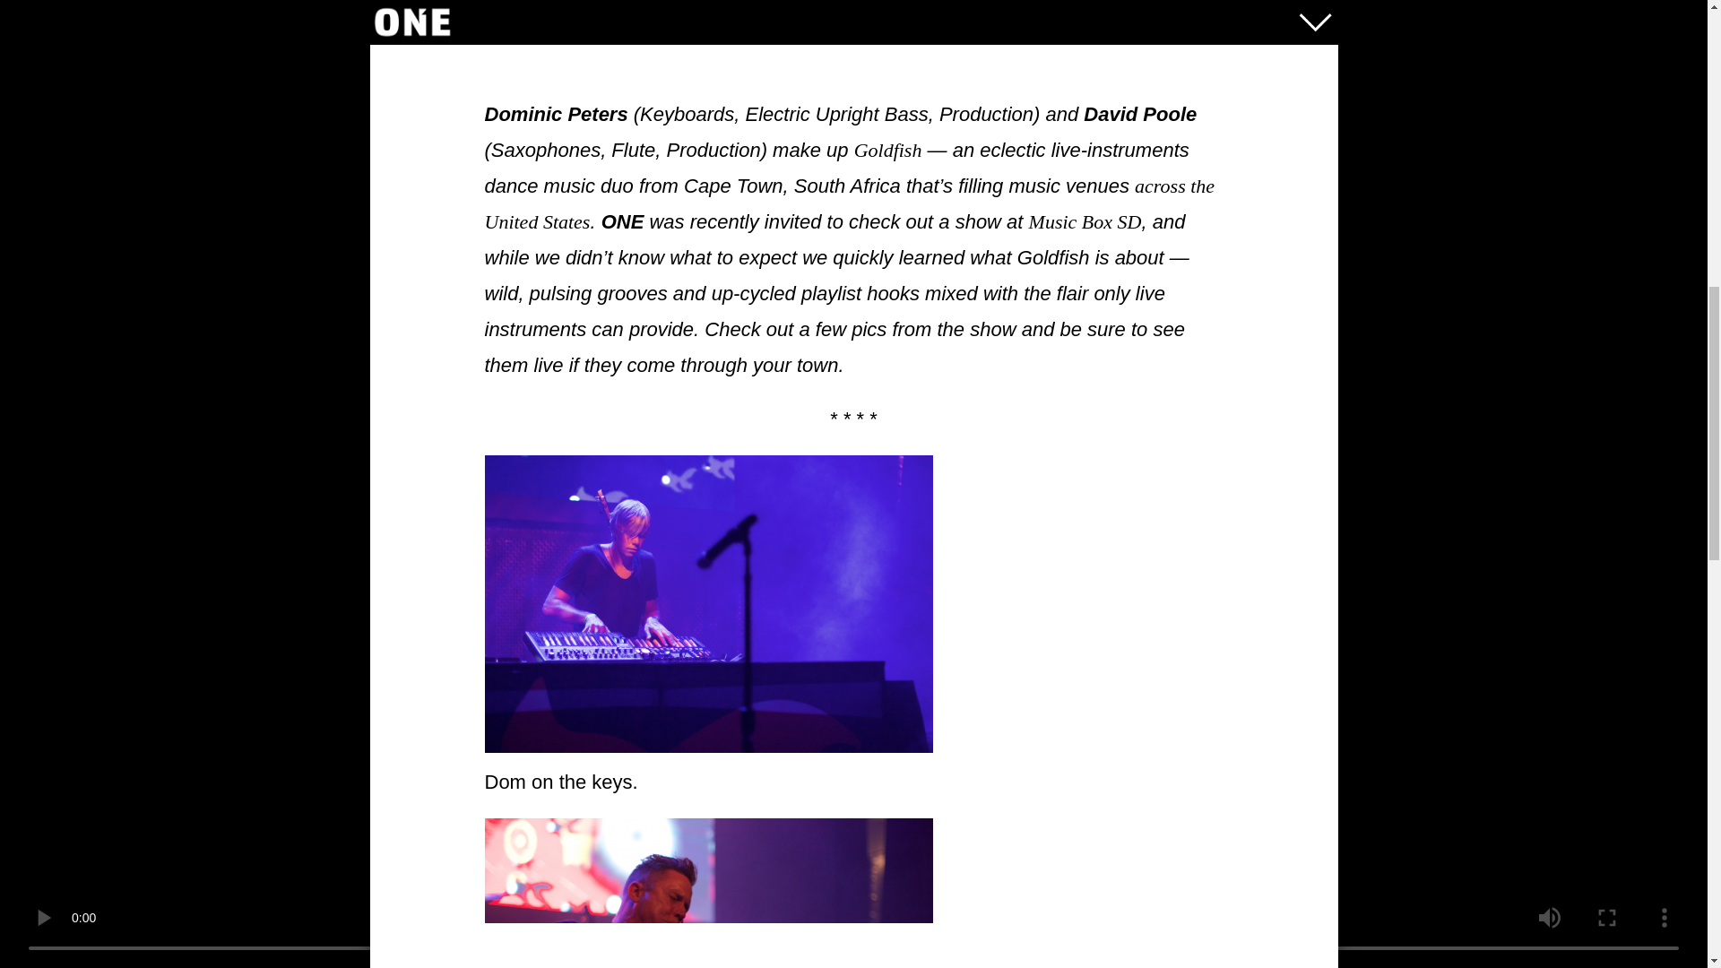  I want to click on Goldfish, so click(887, 149).